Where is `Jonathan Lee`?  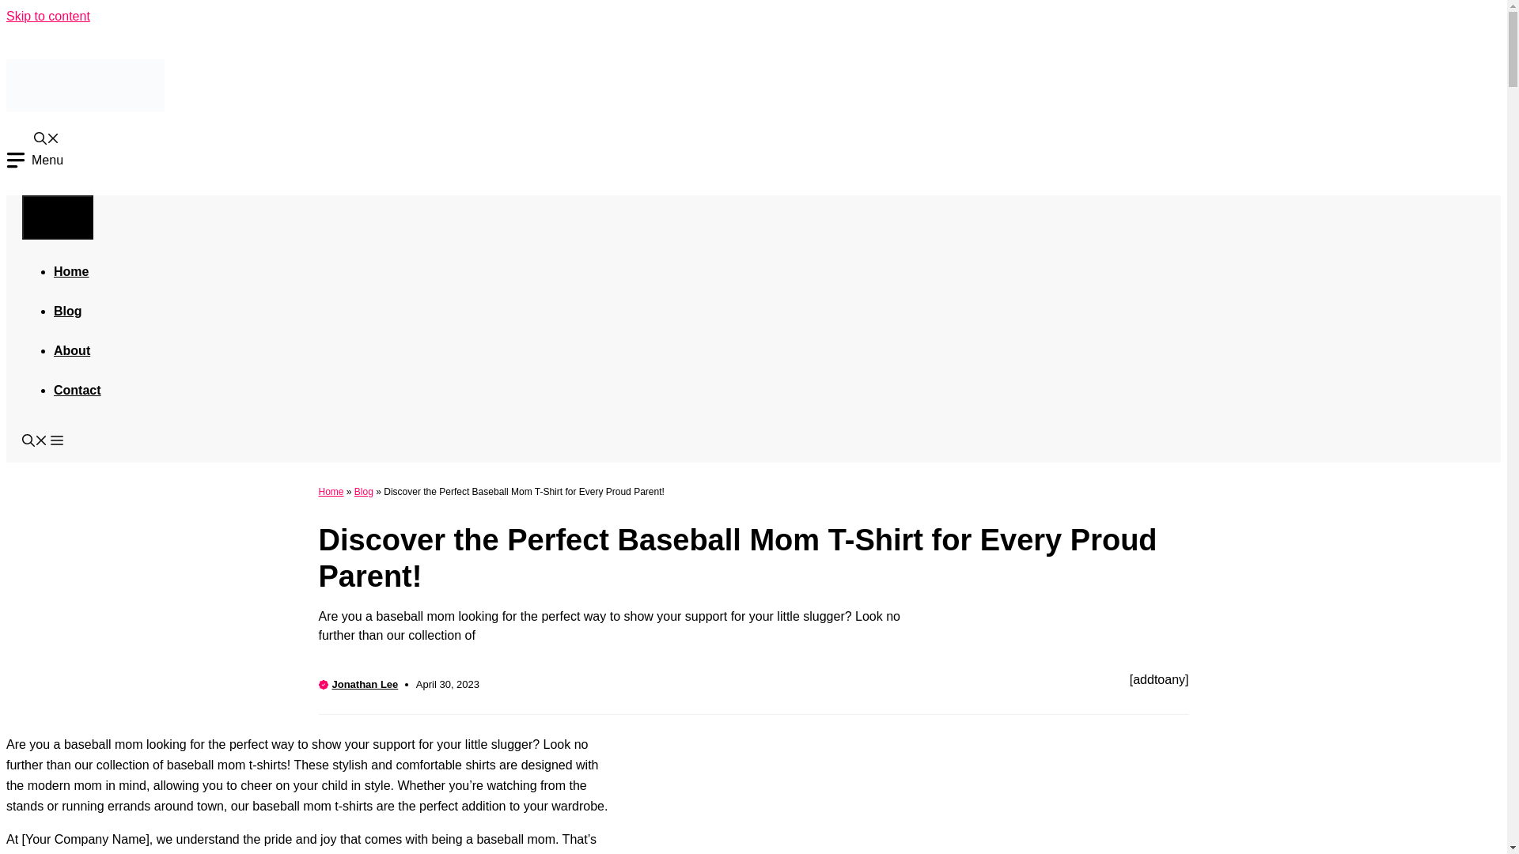 Jonathan Lee is located at coordinates (366, 683).